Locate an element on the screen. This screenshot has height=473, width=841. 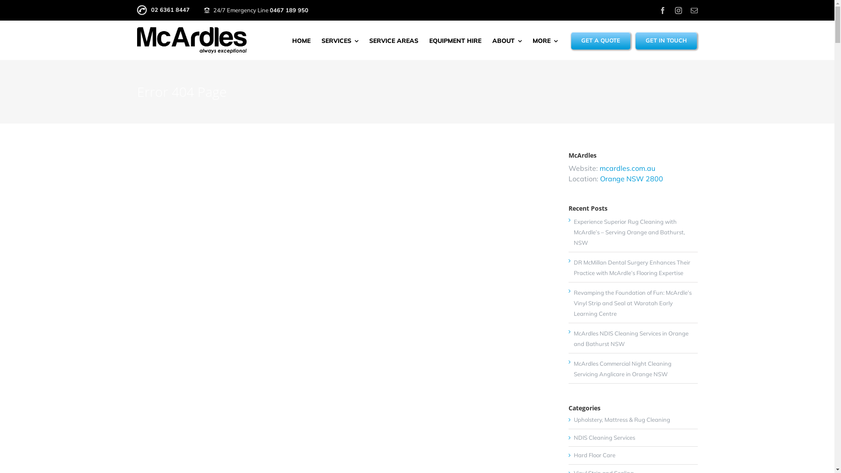
mcardles.com.au is located at coordinates (626, 168).